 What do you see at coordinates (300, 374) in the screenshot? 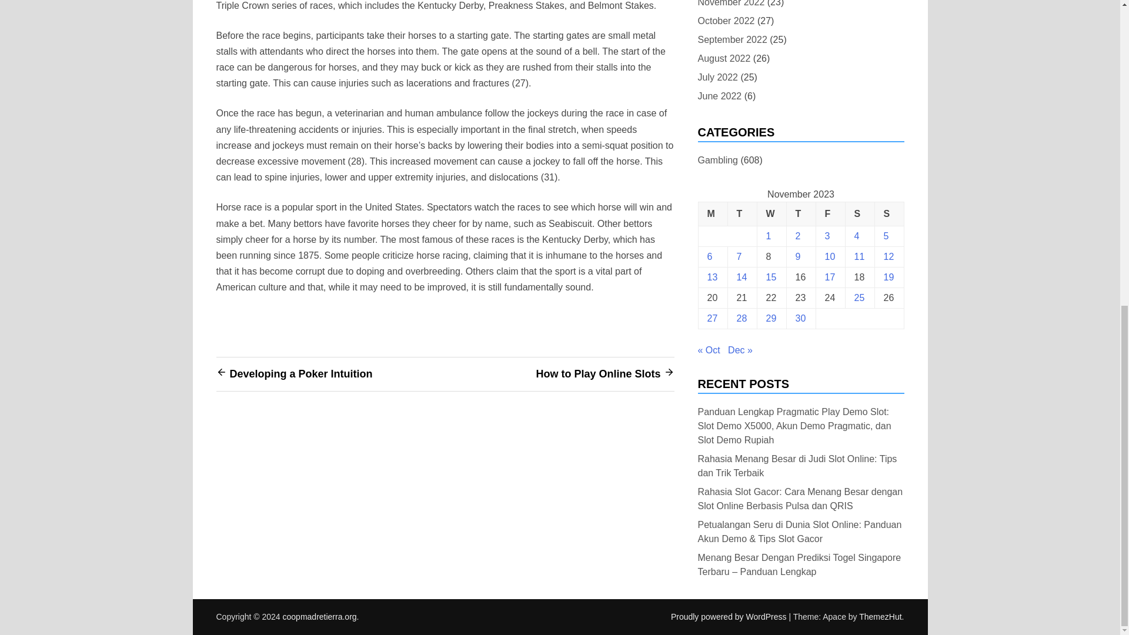
I see `Developing a Poker Intuition` at bounding box center [300, 374].